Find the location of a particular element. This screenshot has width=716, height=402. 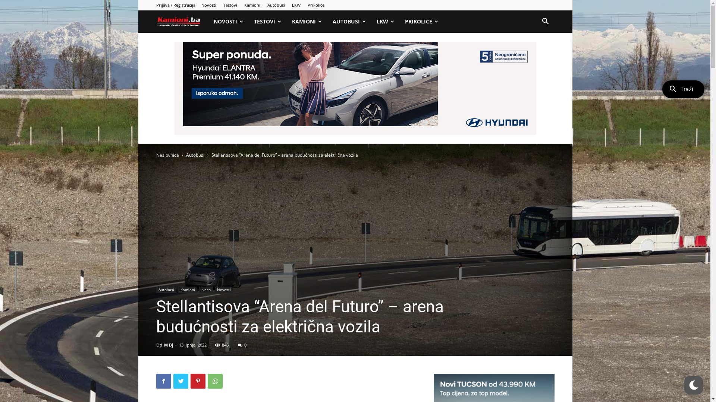

Kamioni is located at coordinates (182, 22).